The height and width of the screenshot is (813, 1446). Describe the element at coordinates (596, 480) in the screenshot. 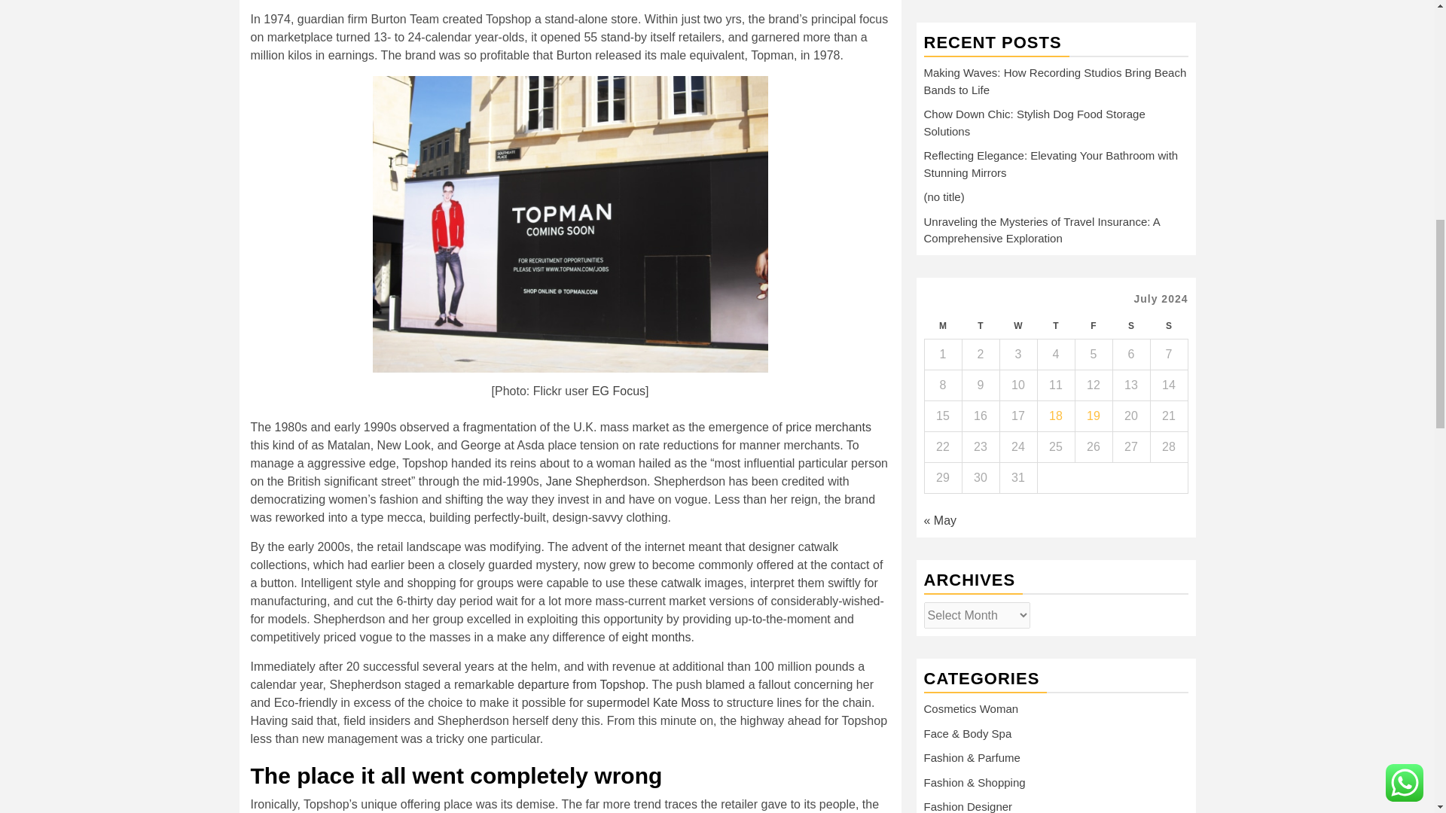

I see `Jane Shepherdson` at that location.